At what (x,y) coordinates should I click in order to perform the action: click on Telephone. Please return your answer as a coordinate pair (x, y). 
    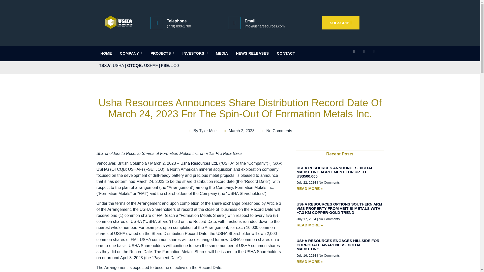
    Looking at the image, I should click on (177, 21).